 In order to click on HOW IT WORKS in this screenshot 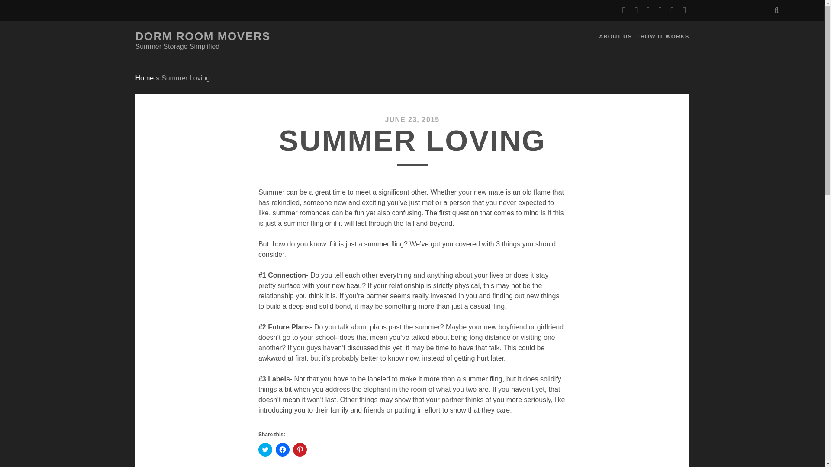, I will do `click(665, 37)`.